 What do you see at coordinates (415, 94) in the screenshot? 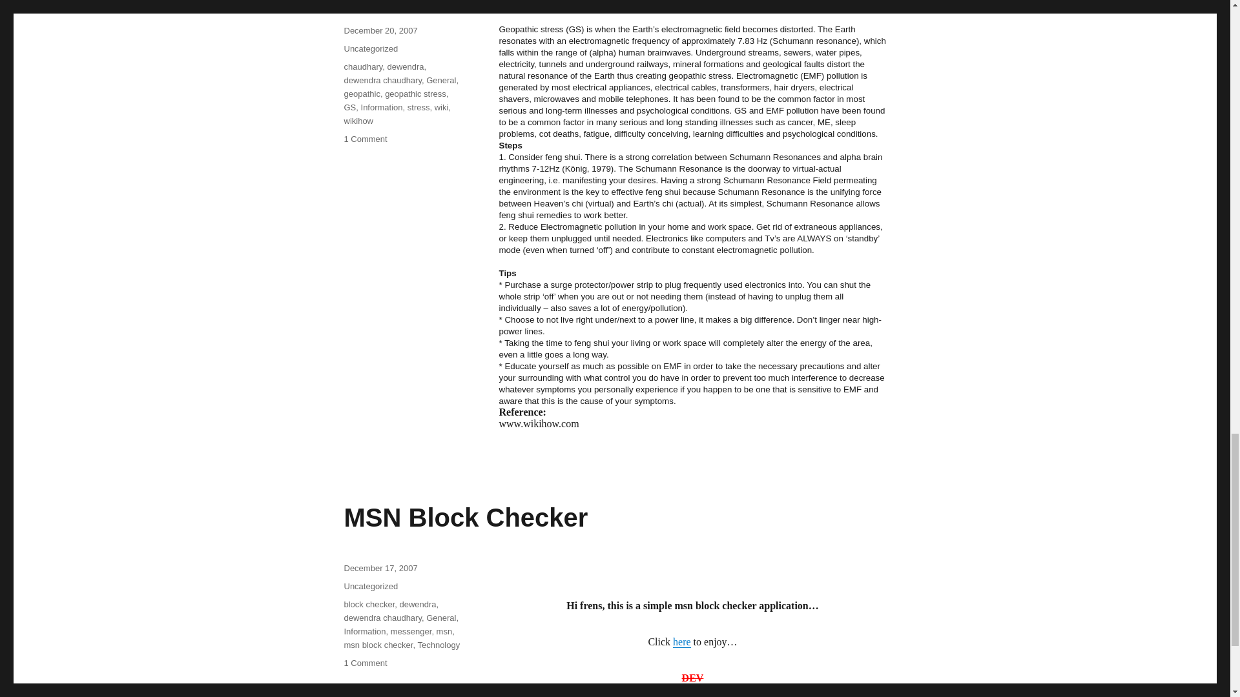
I see `geopathic stress` at bounding box center [415, 94].